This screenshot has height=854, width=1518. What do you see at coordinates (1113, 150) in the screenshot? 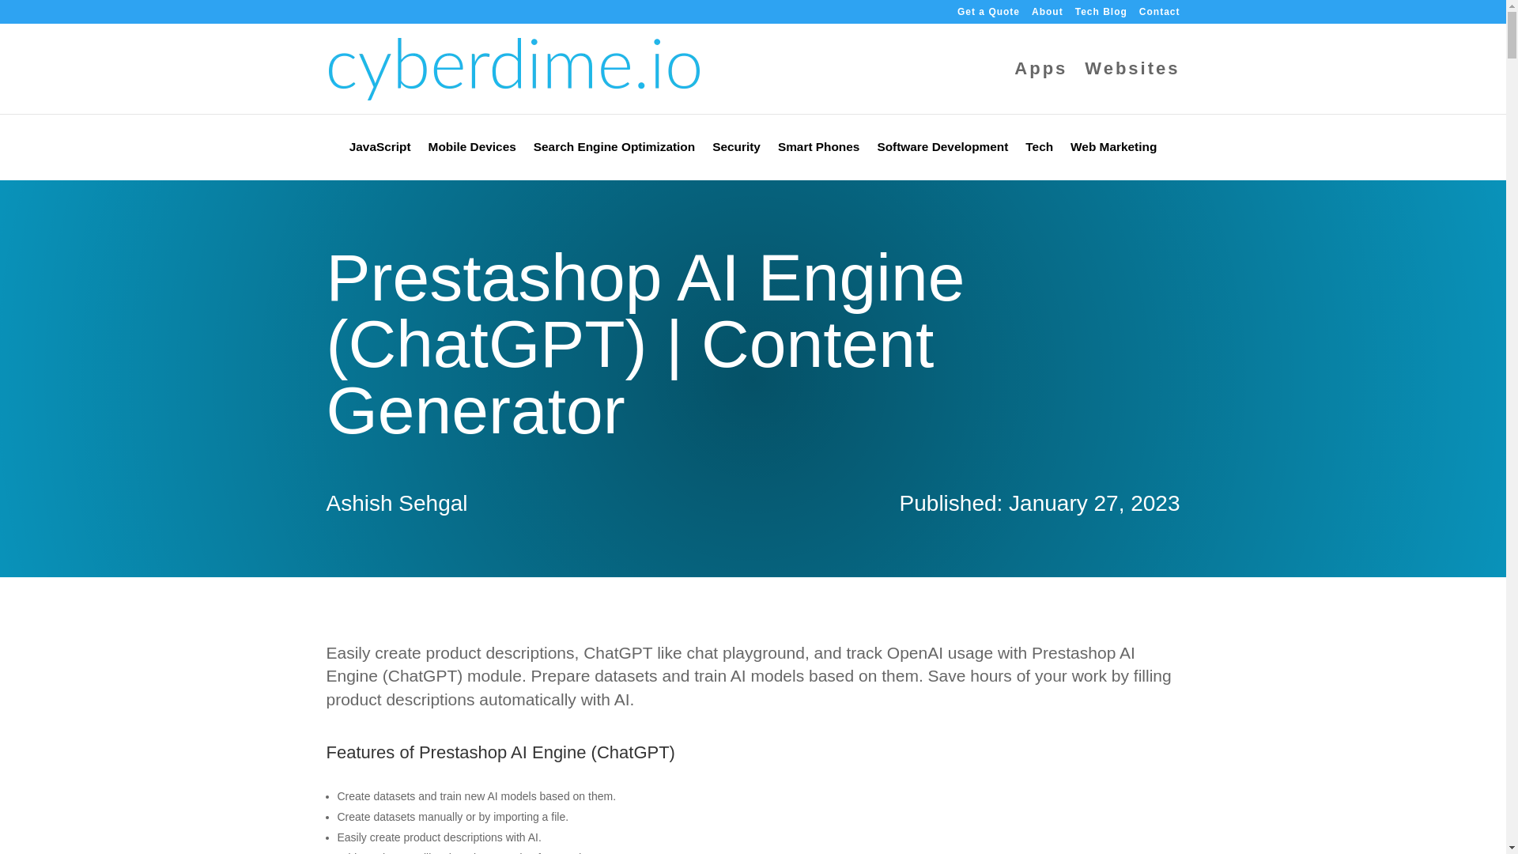
I see `Web Marketing` at bounding box center [1113, 150].